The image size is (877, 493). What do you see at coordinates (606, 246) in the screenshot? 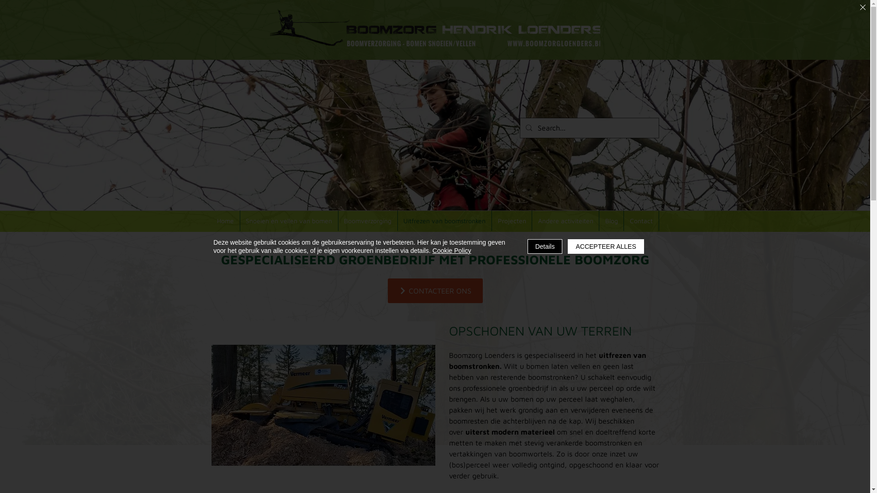
I see `ACCEPTEER ALLES` at bounding box center [606, 246].